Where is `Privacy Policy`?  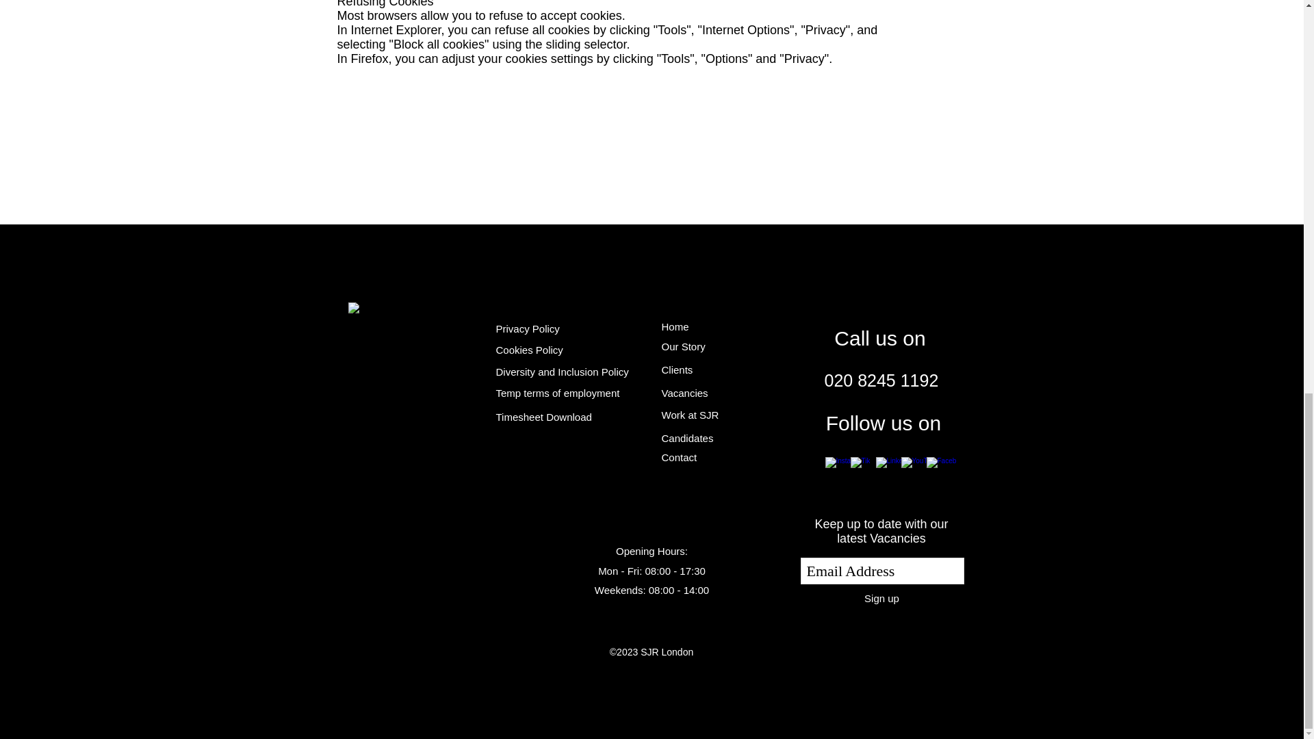 Privacy Policy is located at coordinates (527, 328).